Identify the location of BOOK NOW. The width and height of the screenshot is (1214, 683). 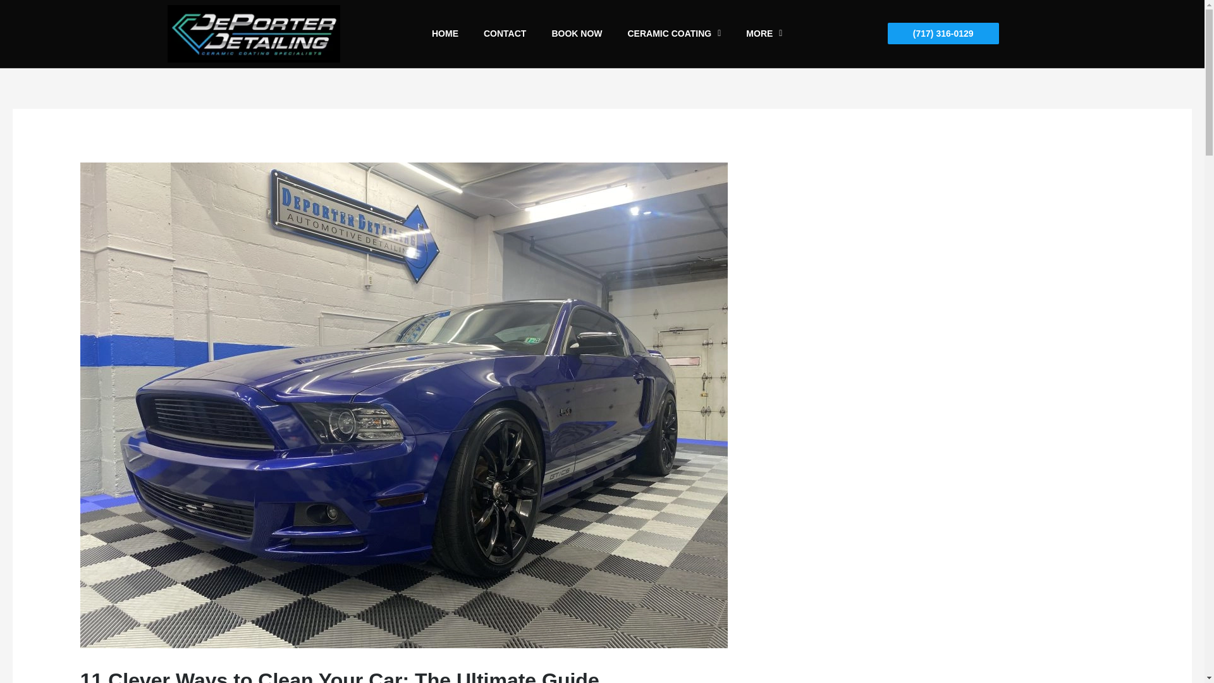
(577, 33).